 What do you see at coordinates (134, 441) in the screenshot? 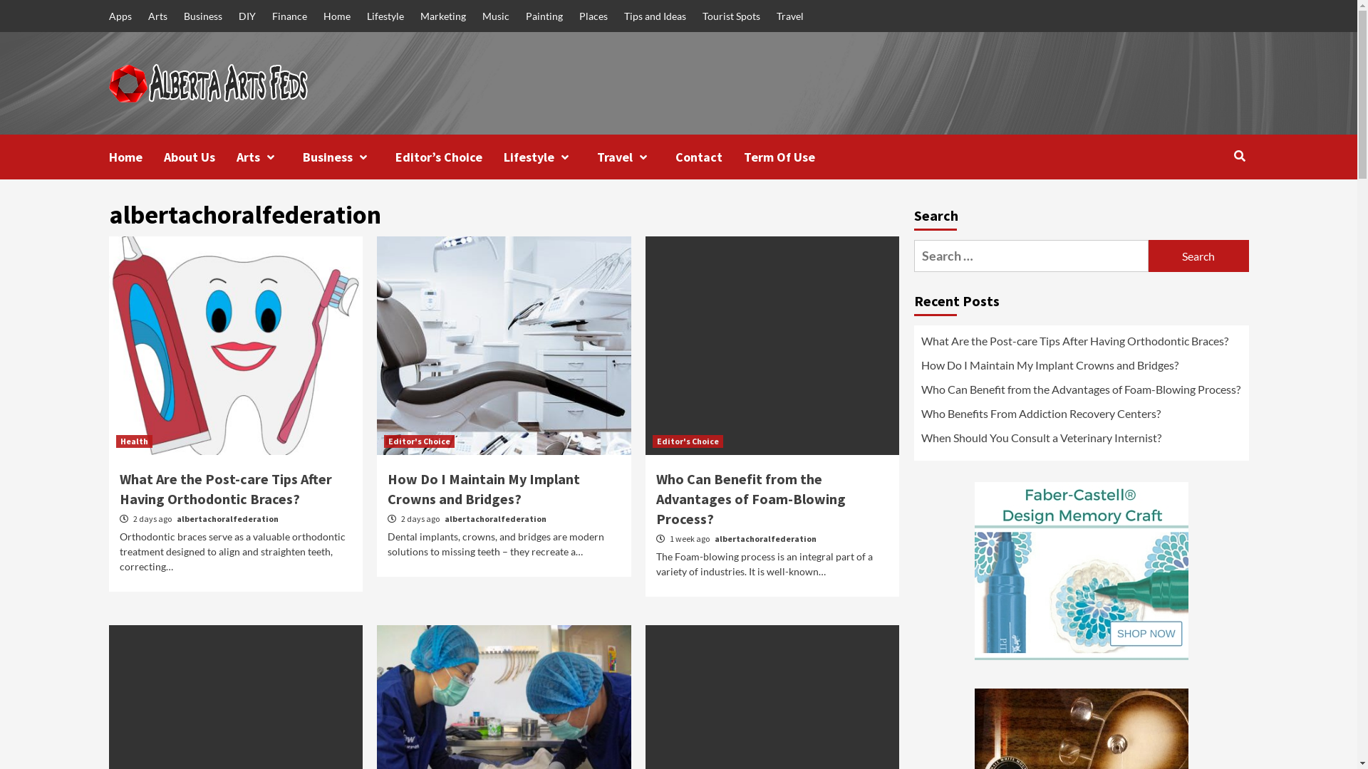
I see `Health` at bounding box center [134, 441].